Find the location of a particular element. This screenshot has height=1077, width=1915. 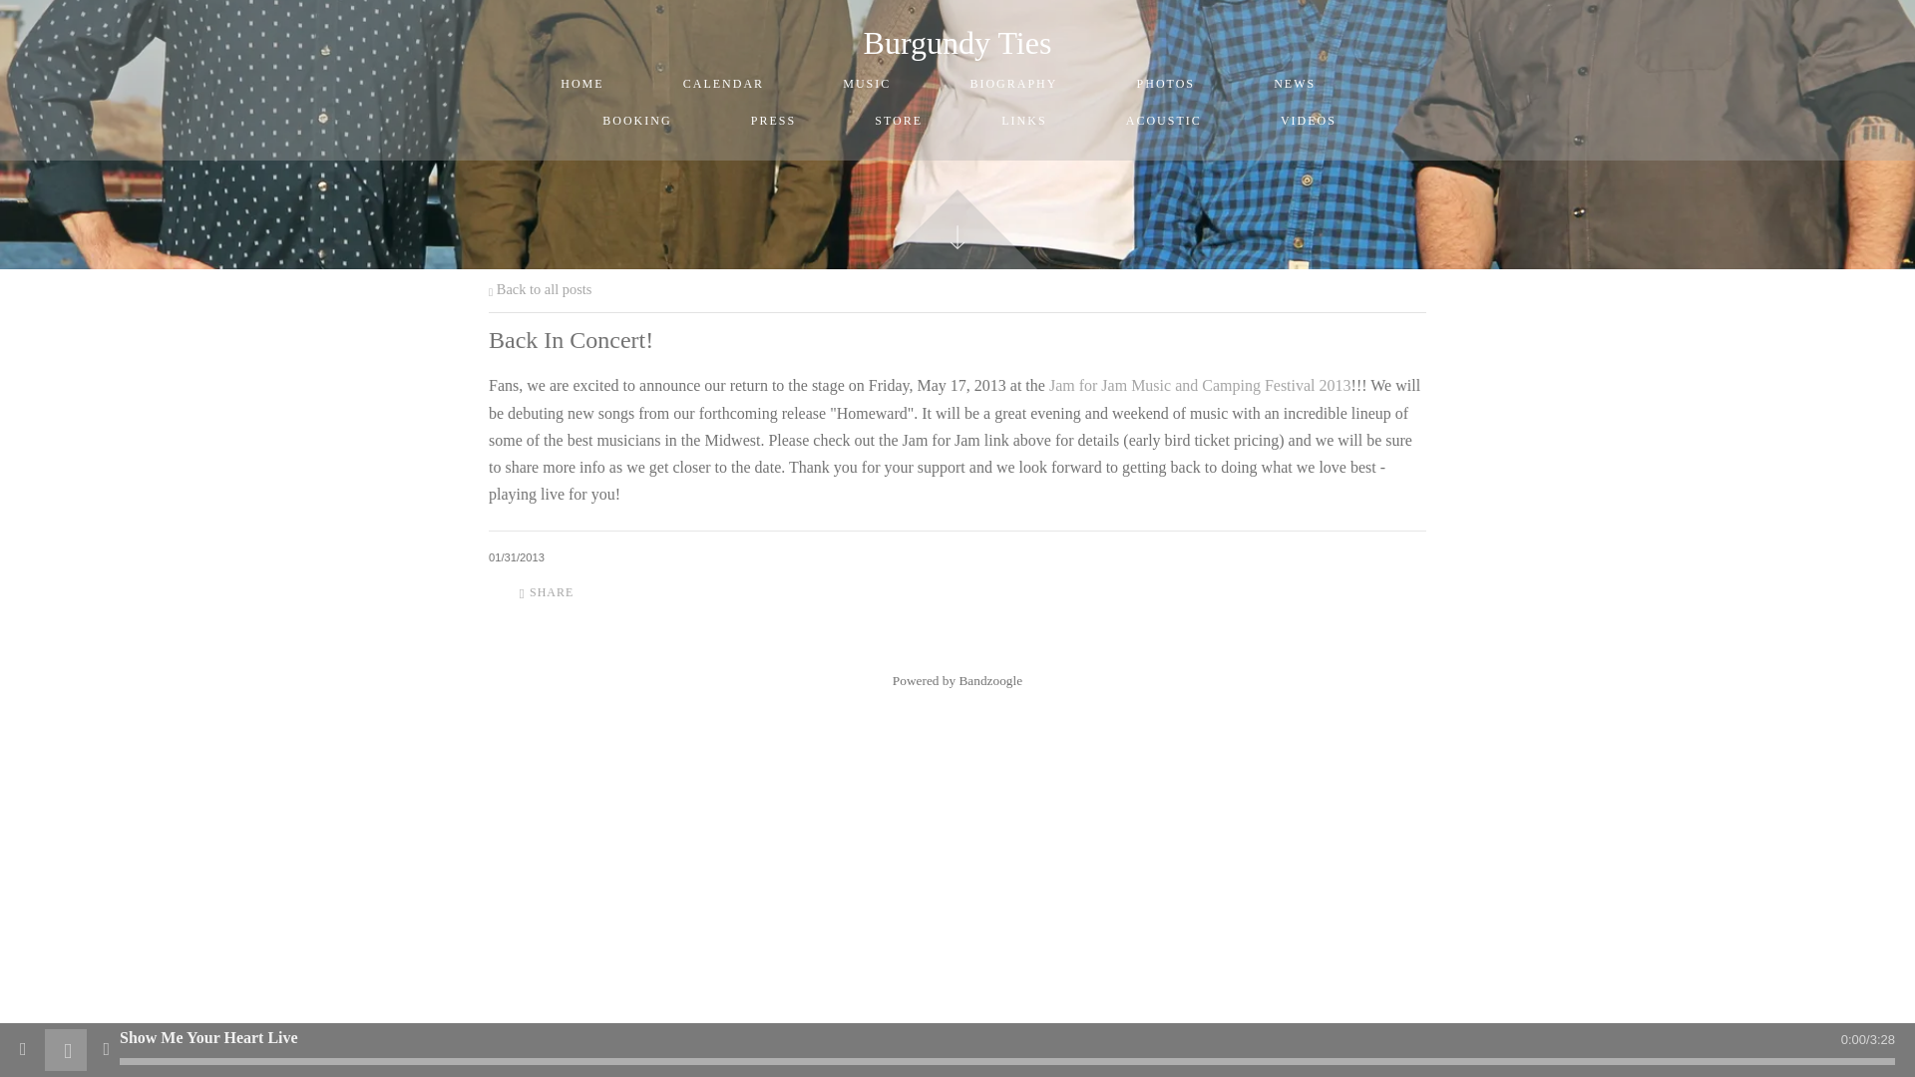

VIDEOS is located at coordinates (1309, 121).